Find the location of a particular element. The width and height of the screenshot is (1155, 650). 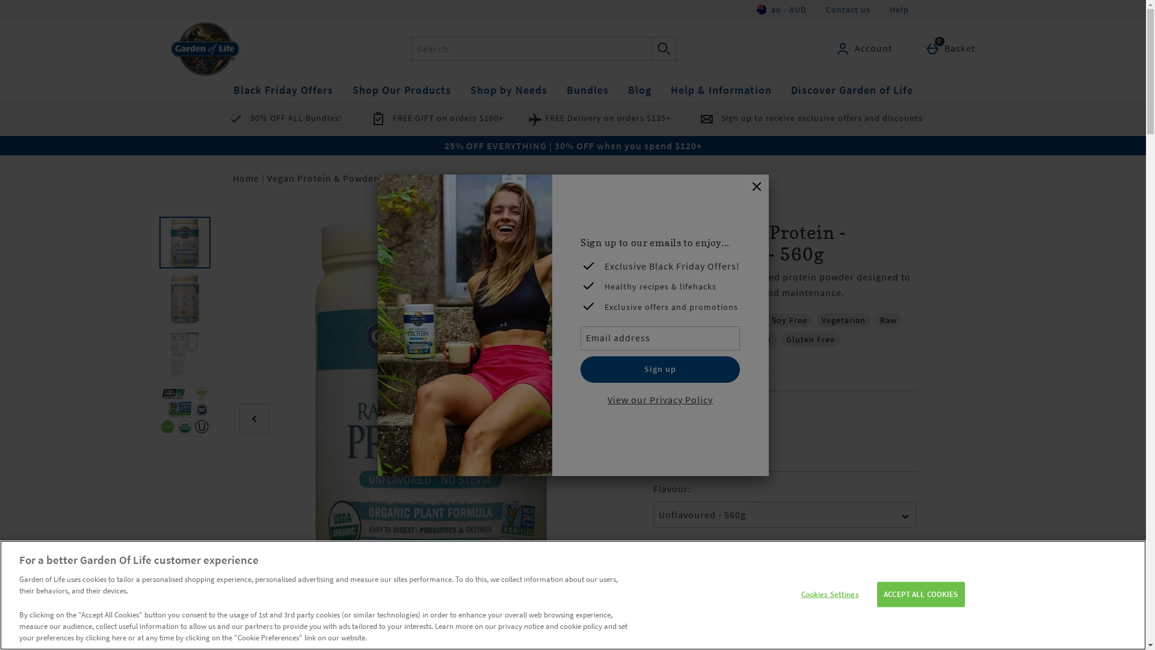

Open image 3 - Raw Organic Protein - Unflavoured - 560g is located at coordinates (184, 355).